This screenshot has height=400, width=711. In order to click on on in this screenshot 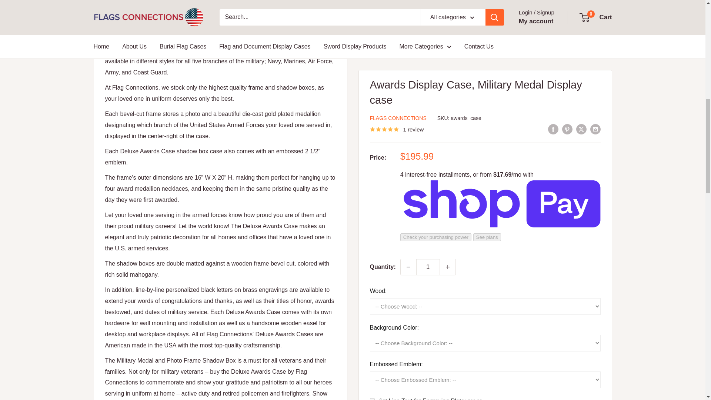, I will do `click(372, 120)`.